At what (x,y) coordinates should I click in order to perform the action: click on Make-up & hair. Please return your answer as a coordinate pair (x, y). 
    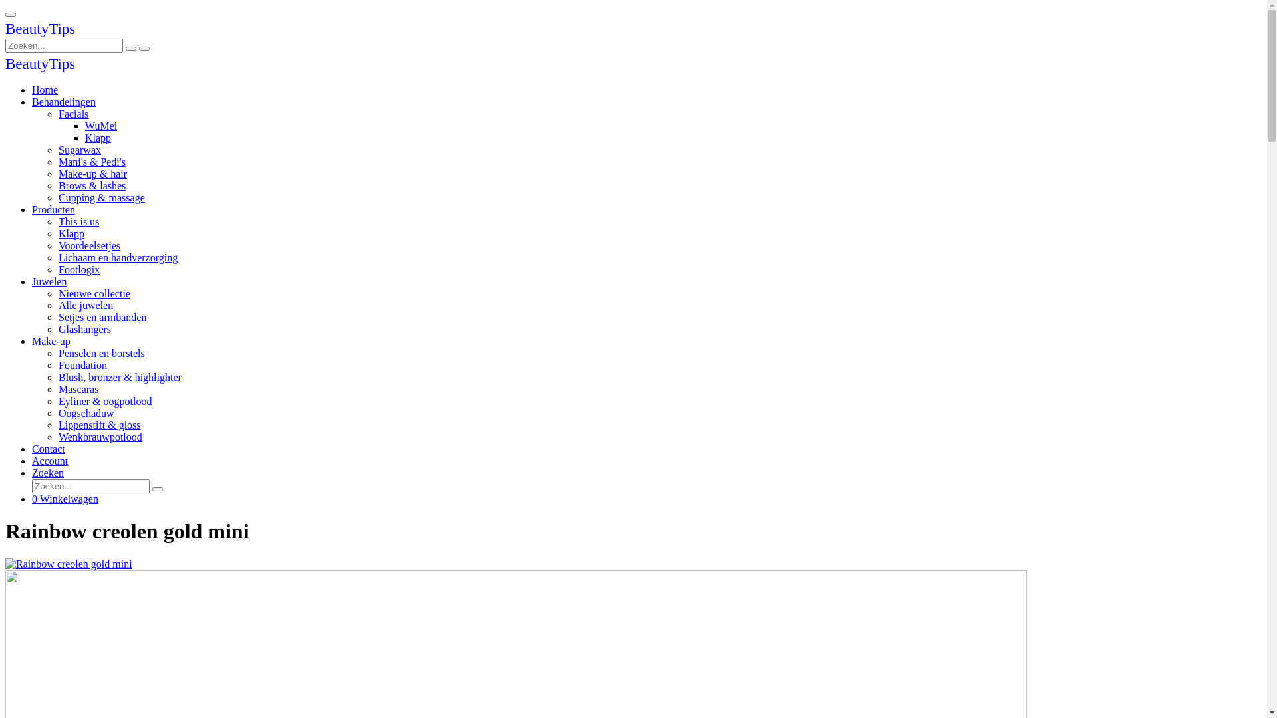
    Looking at the image, I should click on (93, 174).